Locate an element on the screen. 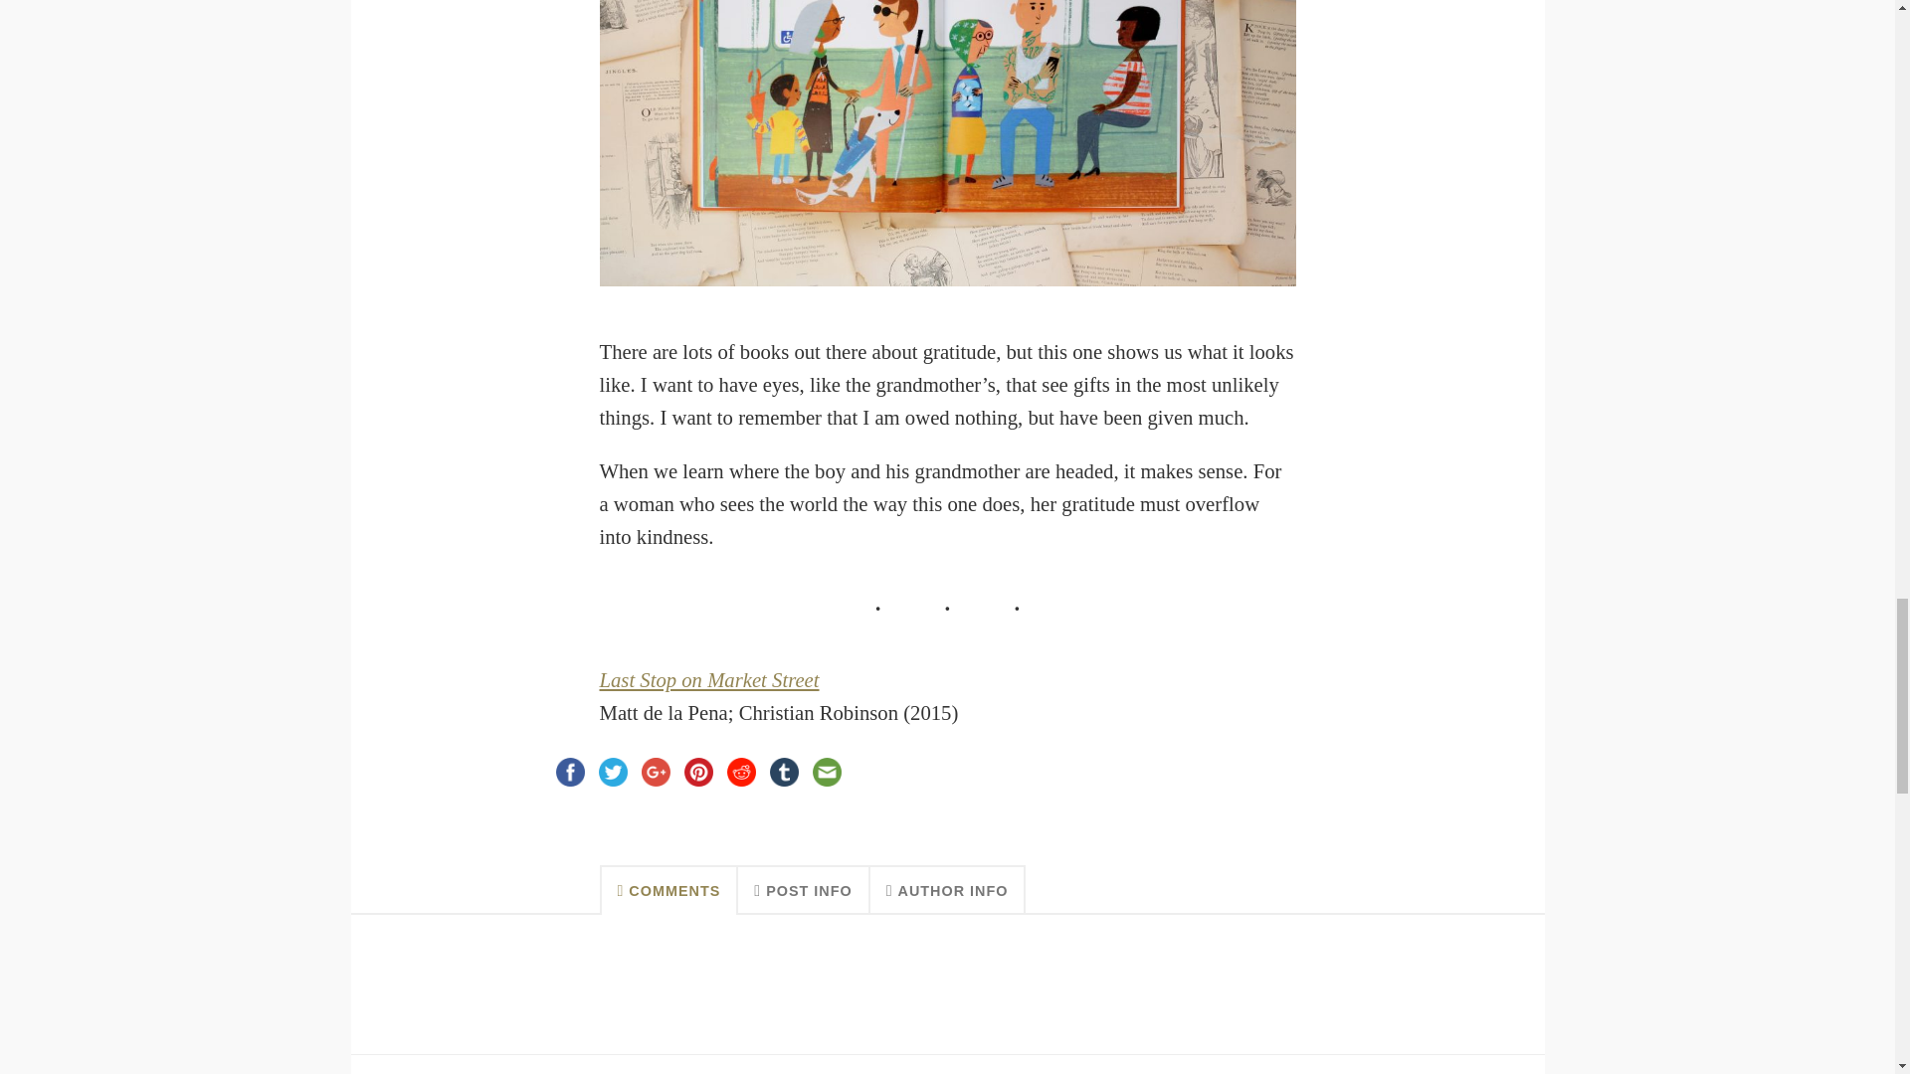 This screenshot has width=1910, height=1074. POST INFO is located at coordinates (803, 890).